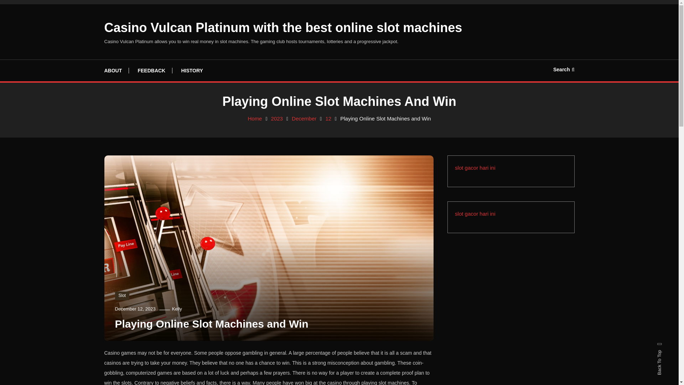 This screenshot has height=385, width=684. I want to click on December 12, 2023, so click(135, 309).